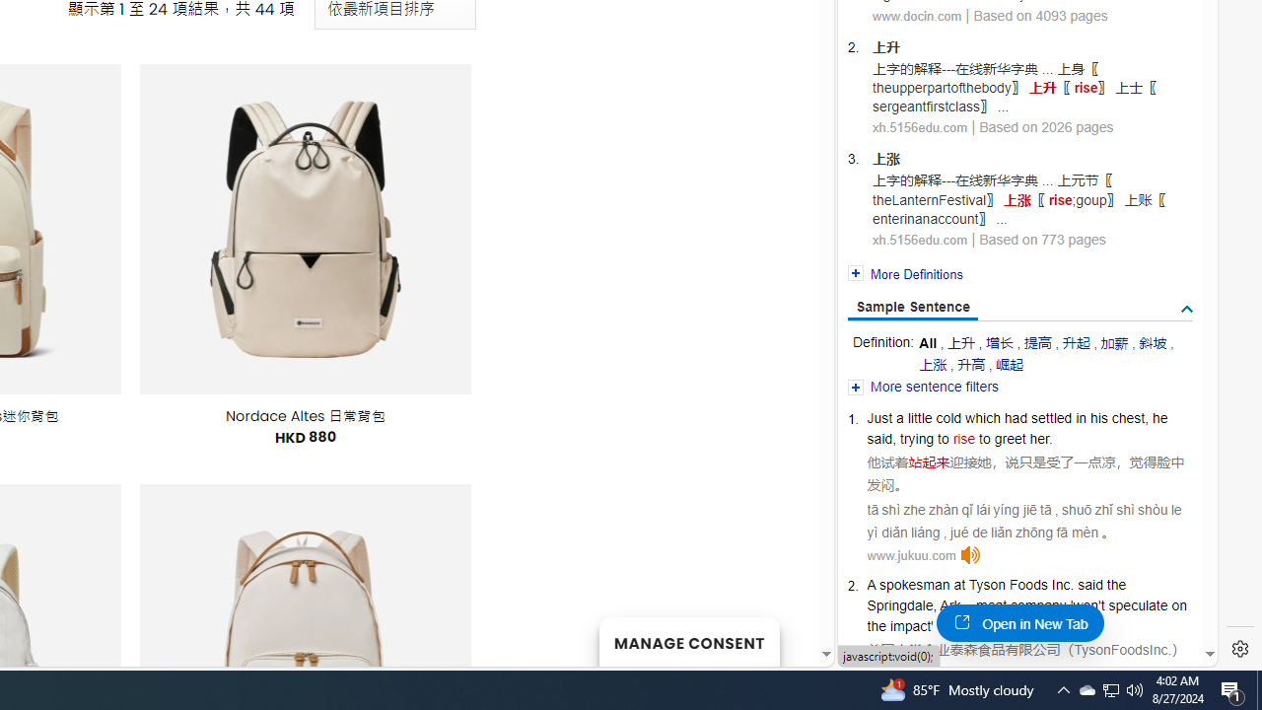 The image size is (1262, 710). What do you see at coordinates (917, 15) in the screenshot?
I see `www.docin.com` at bounding box center [917, 15].